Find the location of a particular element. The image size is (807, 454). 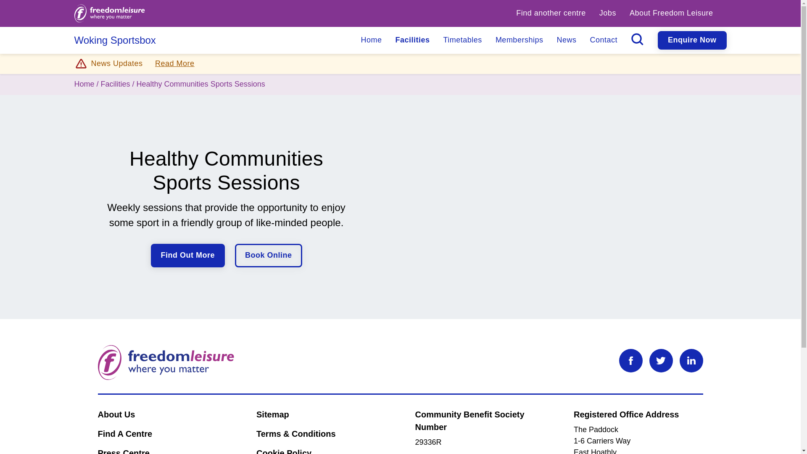

Memberships is located at coordinates (520, 40).